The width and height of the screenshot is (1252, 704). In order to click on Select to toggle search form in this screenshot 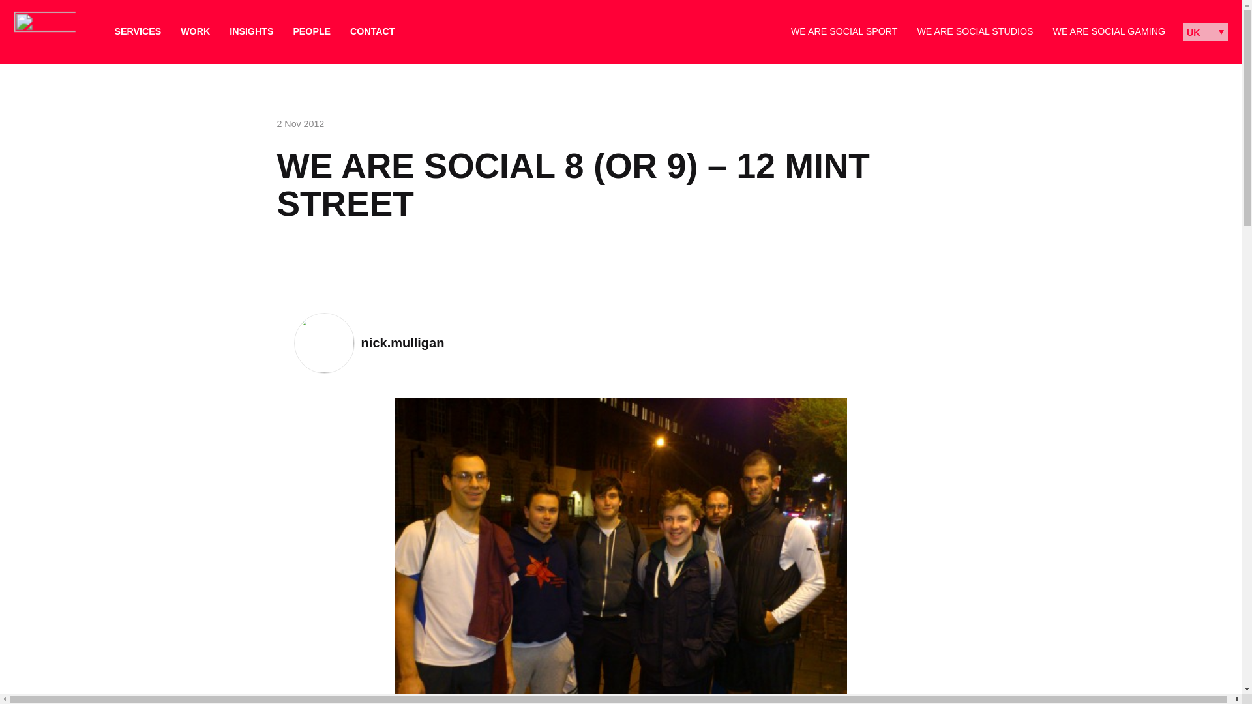, I will do `click(420, 31)`.